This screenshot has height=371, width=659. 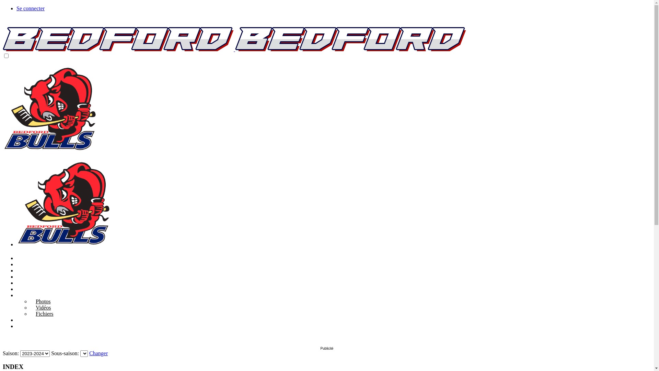 I want to click on Photos, so click(x=41, y=302).